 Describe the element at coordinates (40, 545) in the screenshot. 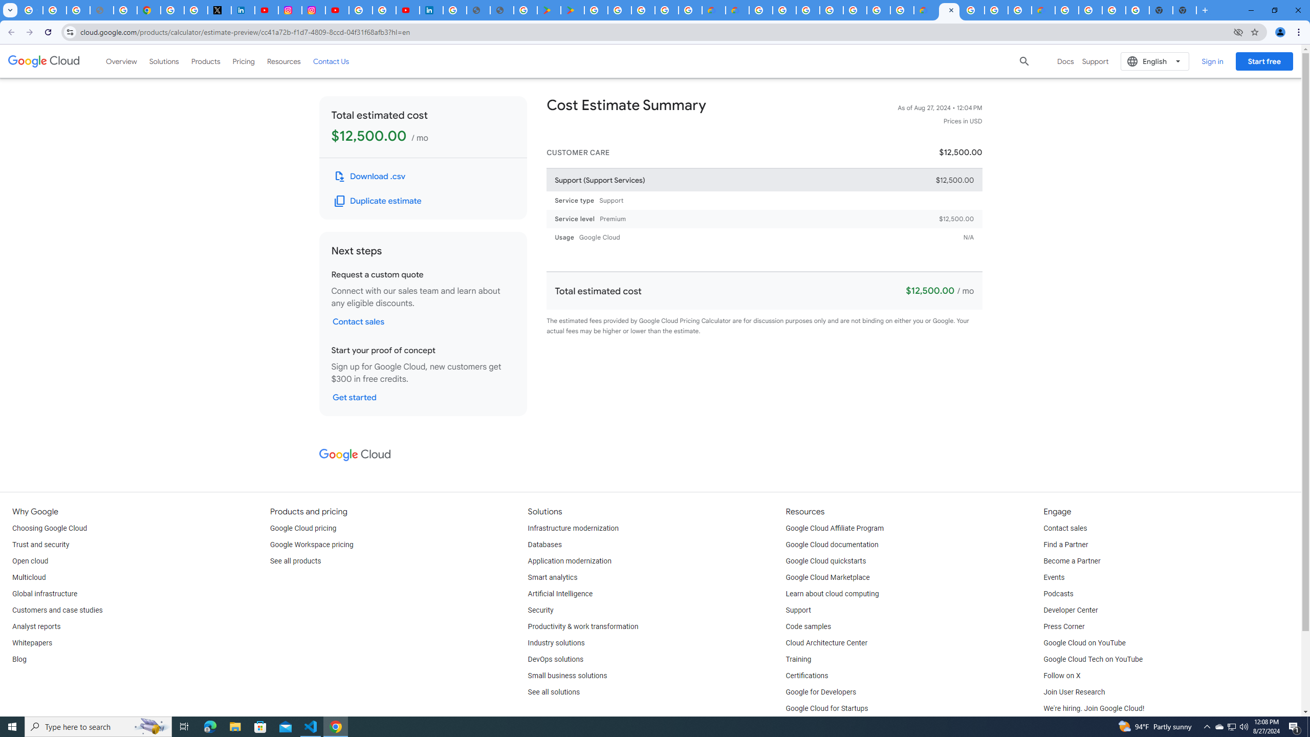

I see `Trust and security` at that location.